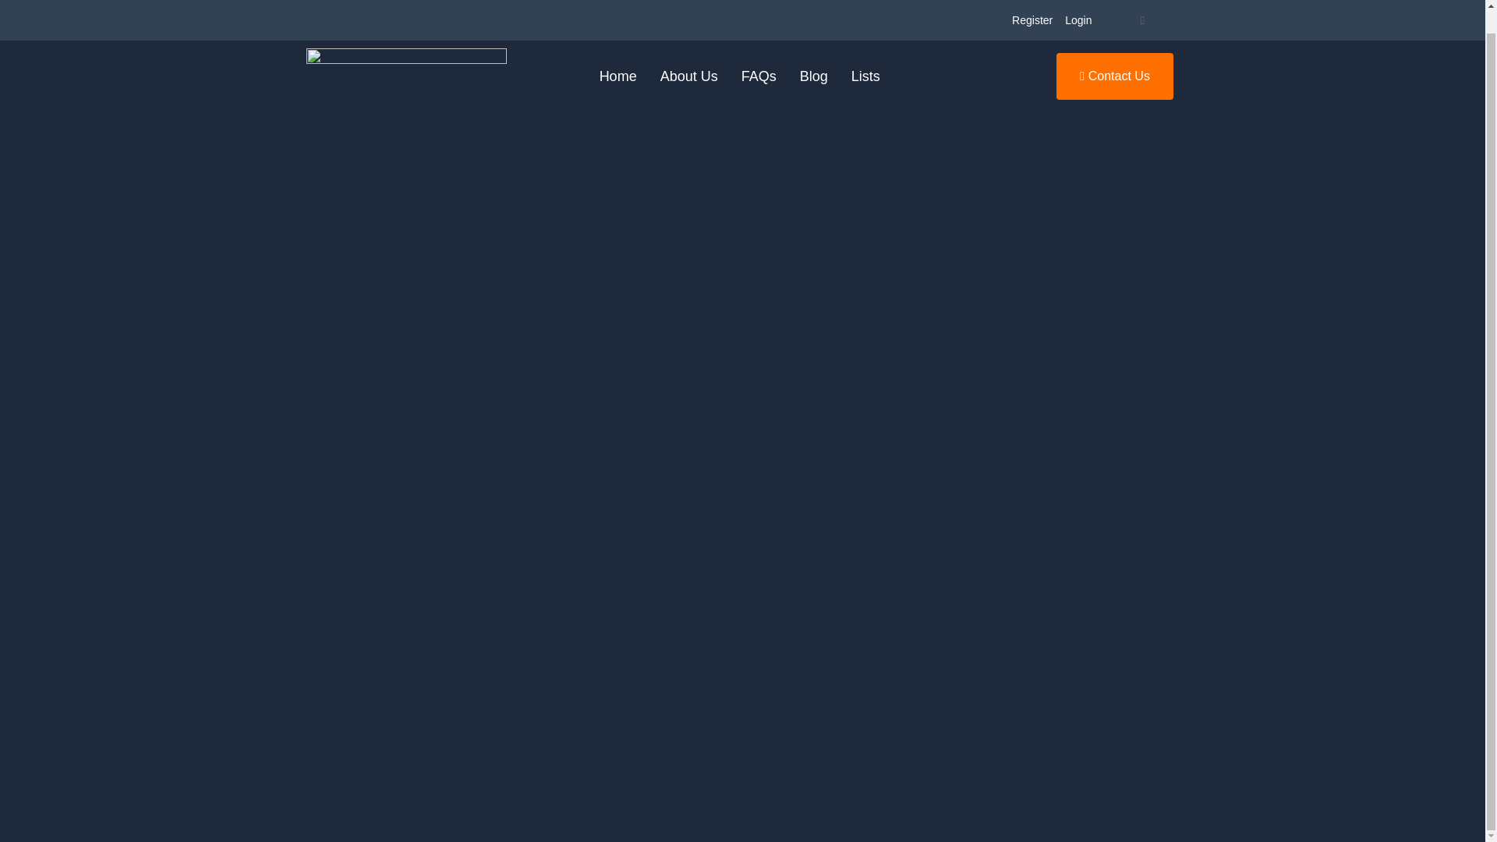  Describe the element at coordinates (759, 76) in the screenshot. I see `FAQs` at that location.